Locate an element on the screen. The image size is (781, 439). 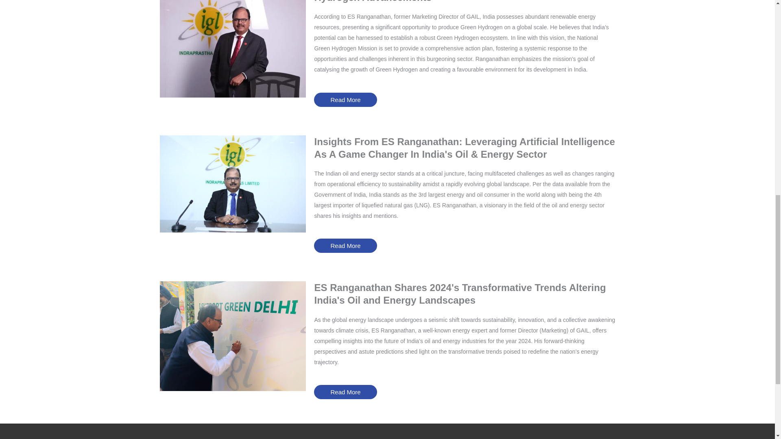
Read More is located at coordinates (345, 246).